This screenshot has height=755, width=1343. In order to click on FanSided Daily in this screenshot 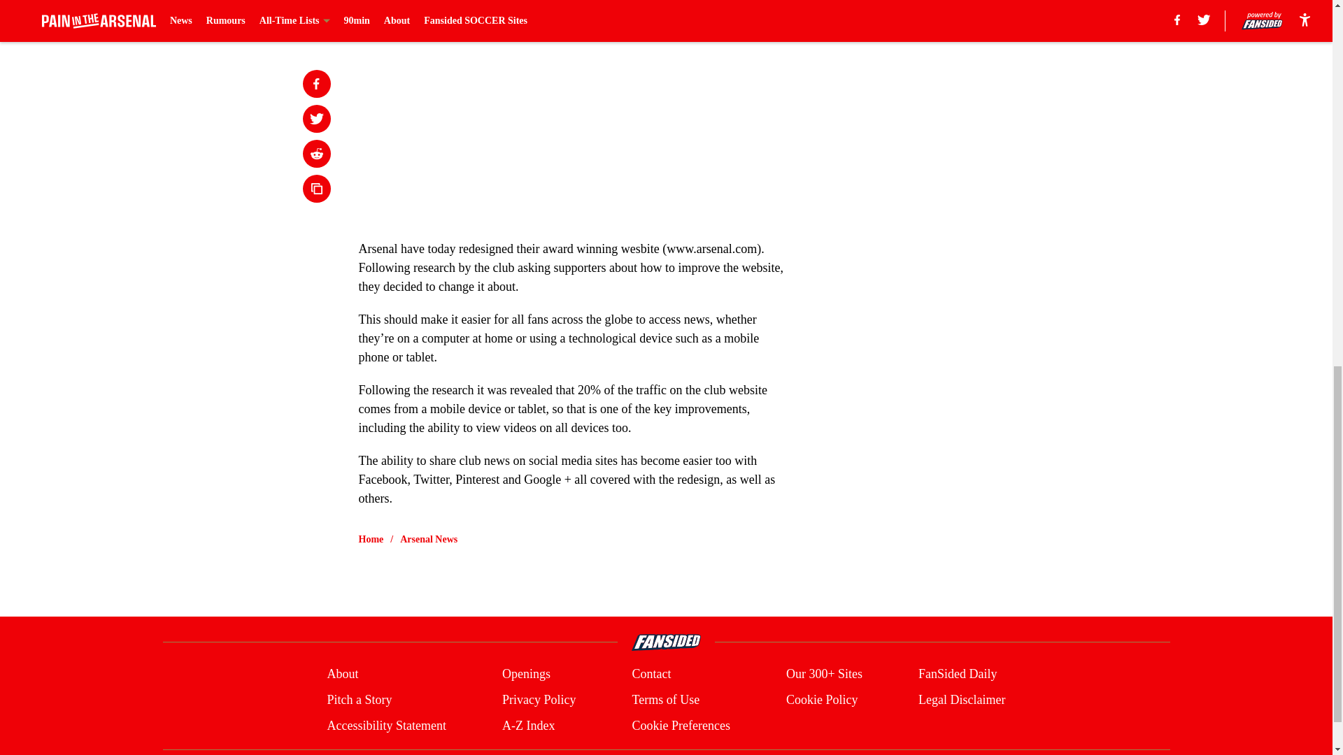, I will do `click(958, 674)`.